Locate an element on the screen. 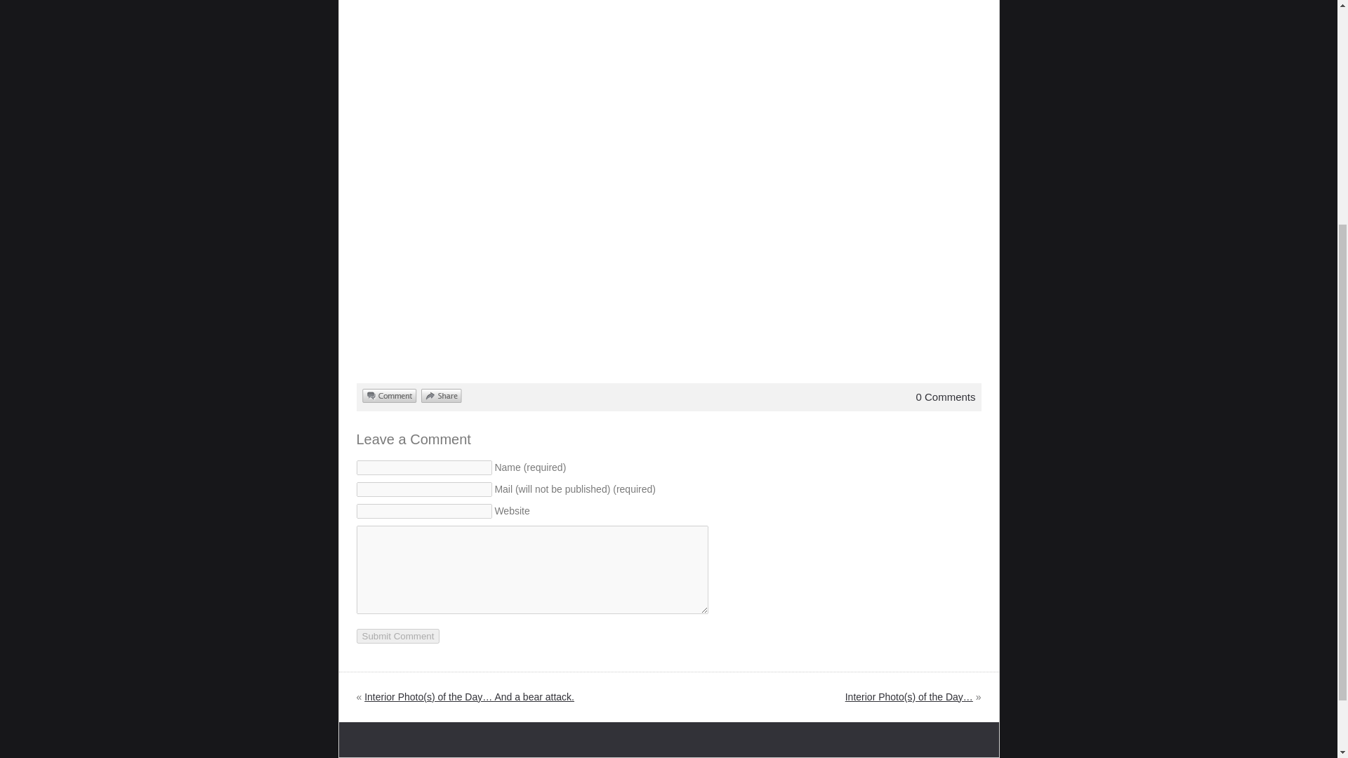 The image size is (1348, 758). 0 Comments is located at coordinates (945, 397).